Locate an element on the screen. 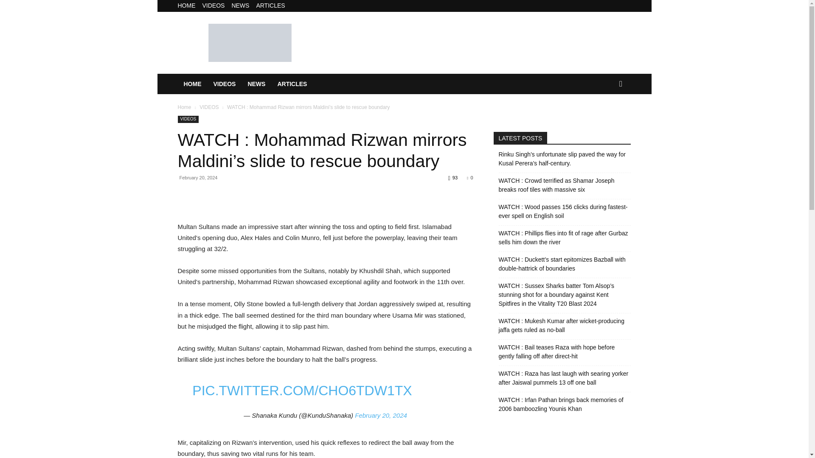 The image size is (815, 458). VIDEOS is located at coordinates (209, 107).